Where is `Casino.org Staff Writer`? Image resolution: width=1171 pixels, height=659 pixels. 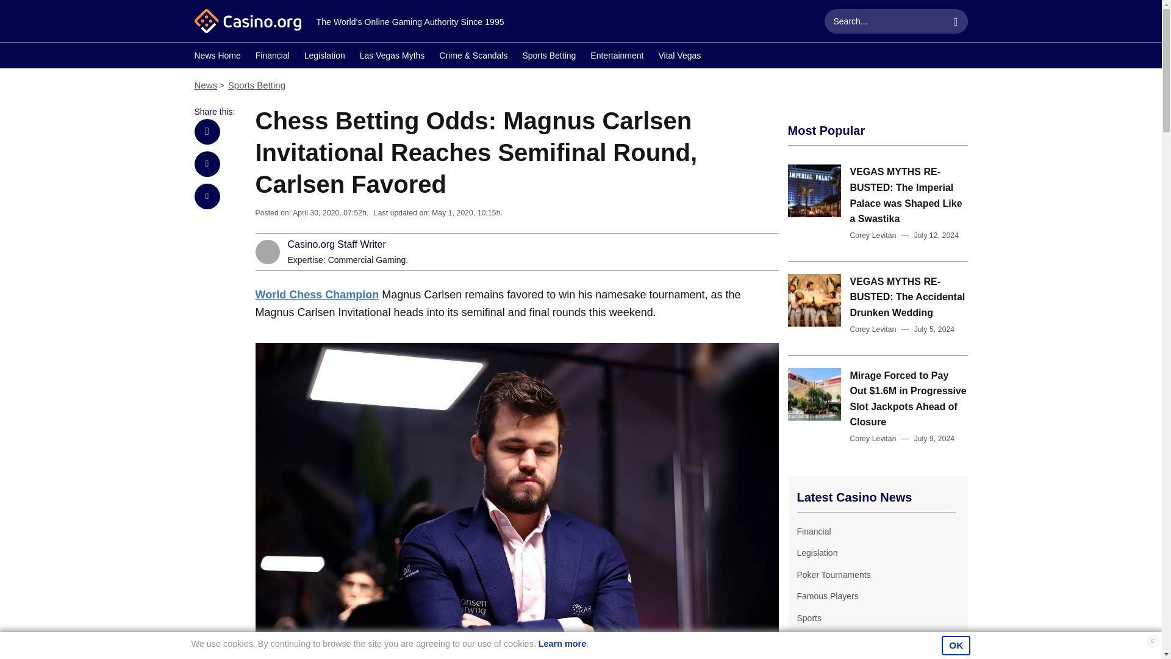
Casino.org Staff Writer is located at coordinates (337, 245).